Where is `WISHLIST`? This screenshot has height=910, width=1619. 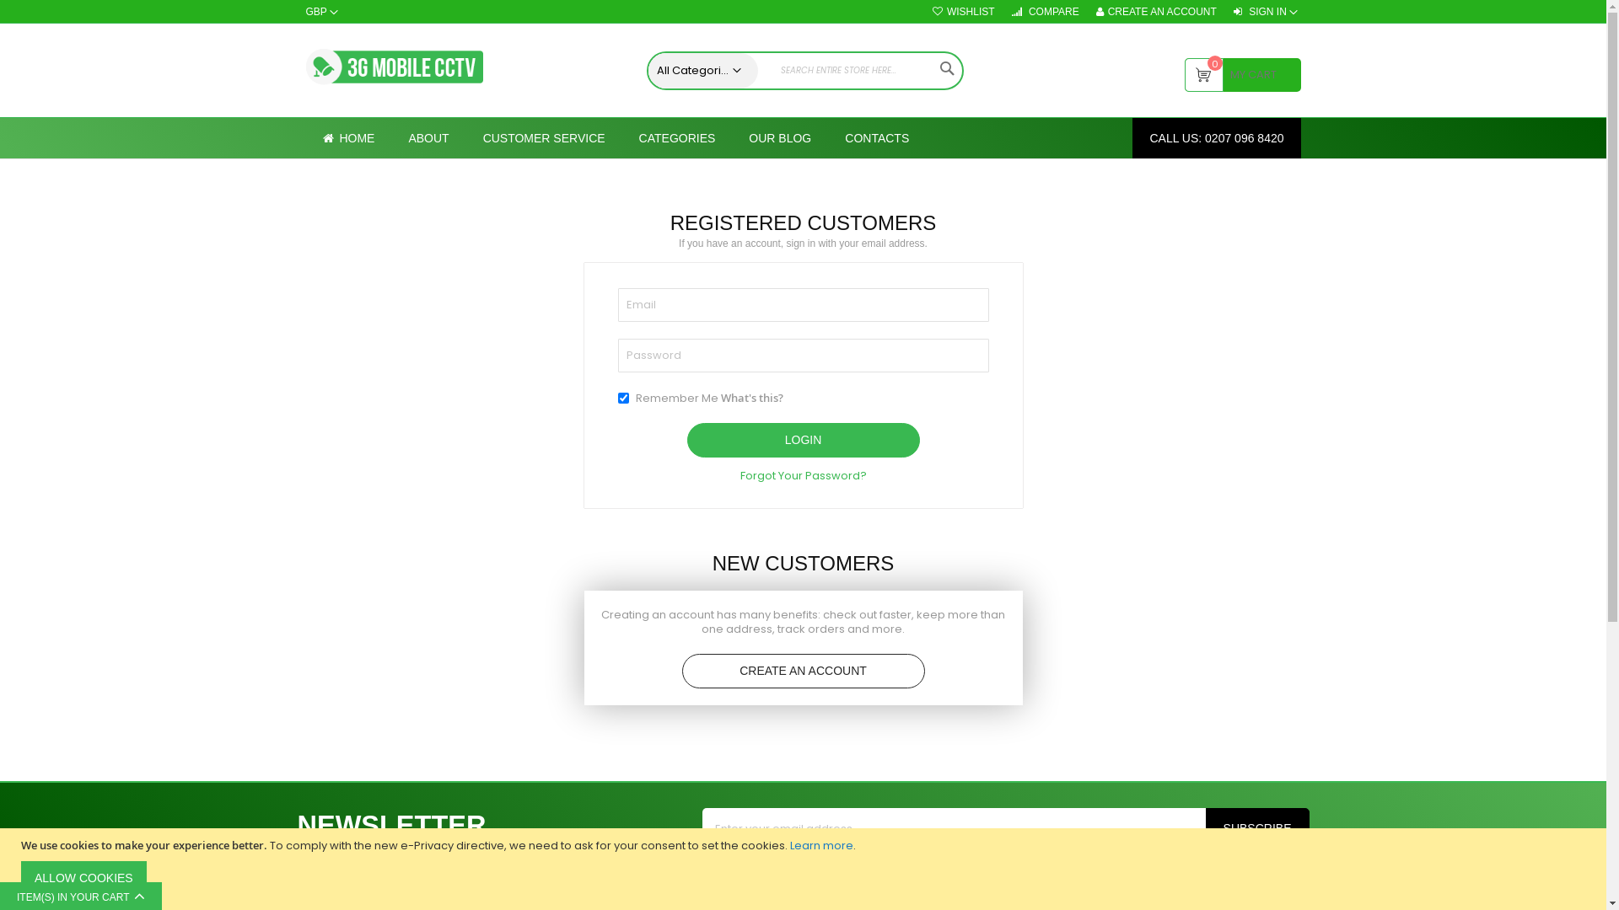 WISHLIST is located at coordinates (964, 12).